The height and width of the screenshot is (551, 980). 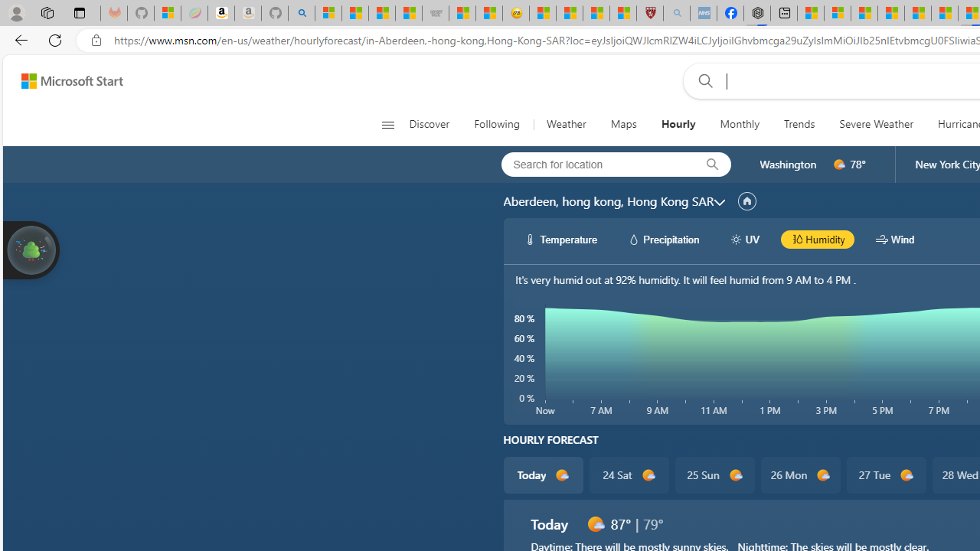 What do you see at coordinates (796, 239) in the screenshot?
I see `hourlyChart/humidityBlack` at bounding box center [796, 239].